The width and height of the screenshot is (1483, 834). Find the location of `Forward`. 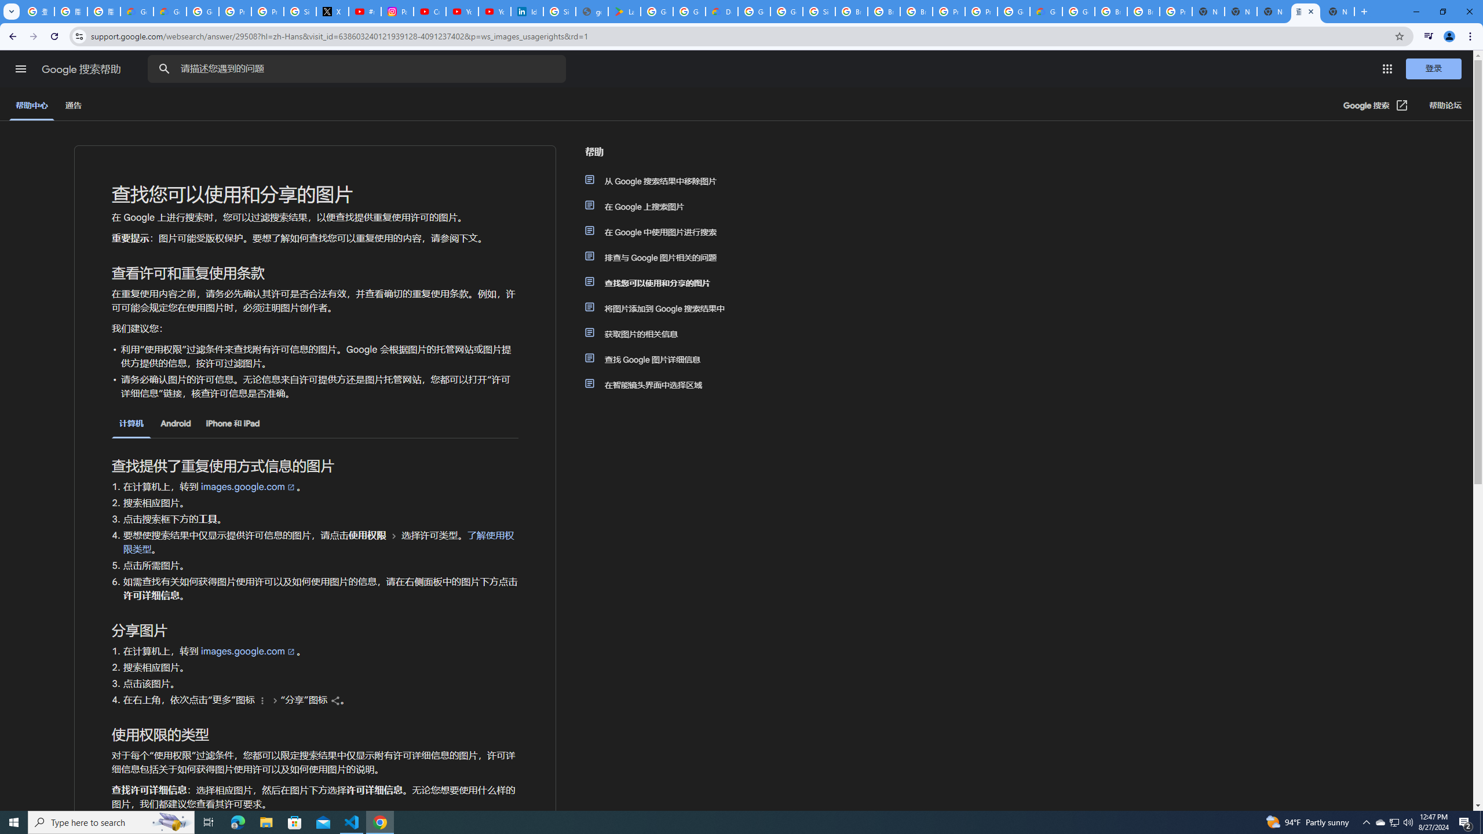

Forward is located at coordinates (33, 36).